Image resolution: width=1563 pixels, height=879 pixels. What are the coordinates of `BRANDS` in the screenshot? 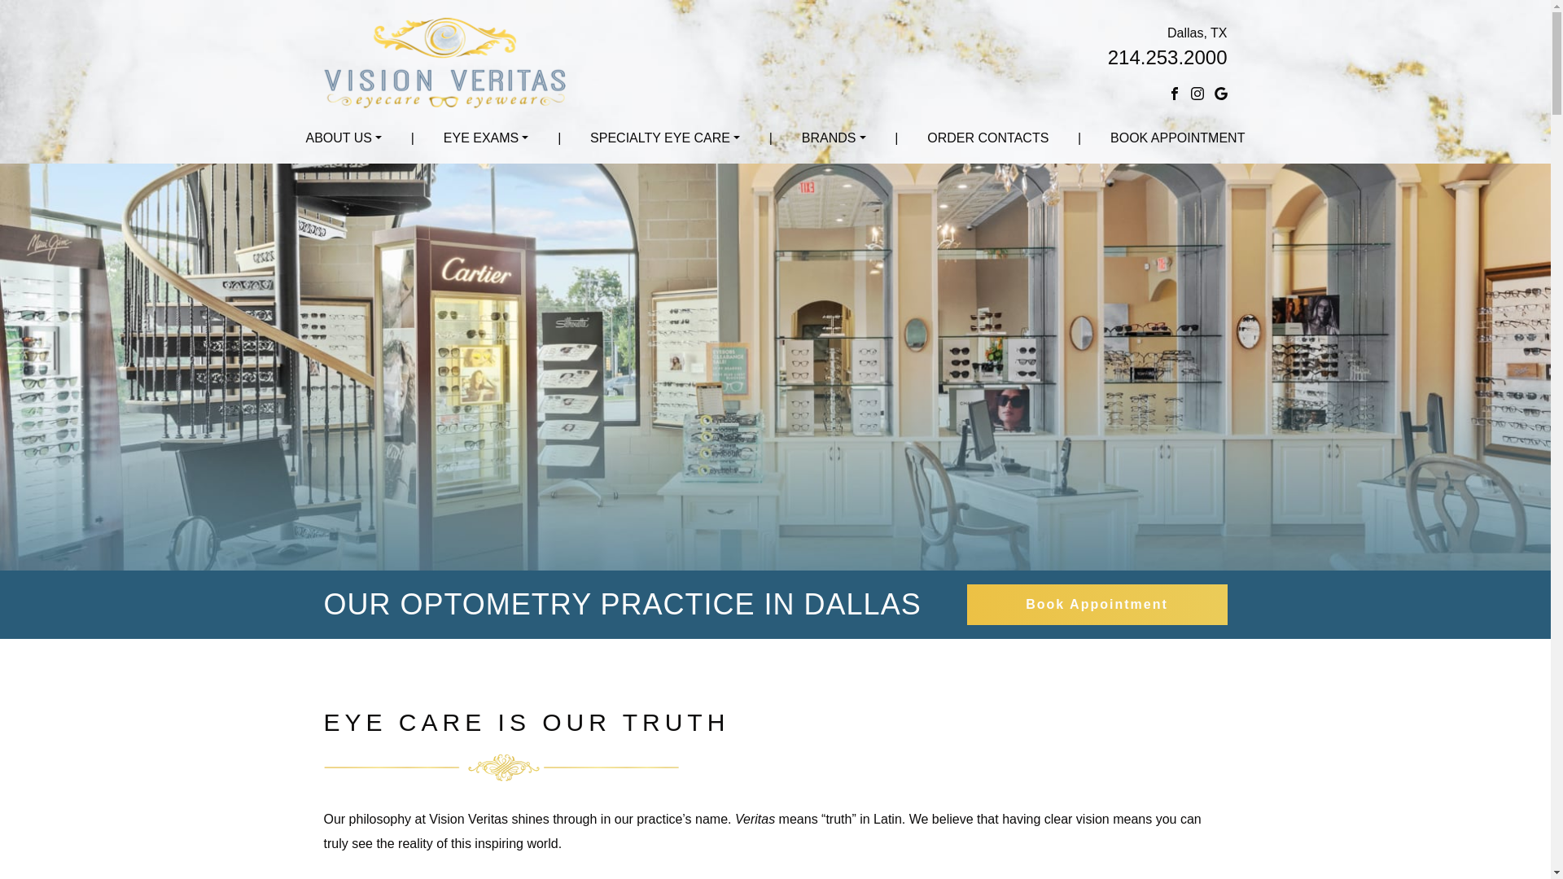 It's located at (834, 138).